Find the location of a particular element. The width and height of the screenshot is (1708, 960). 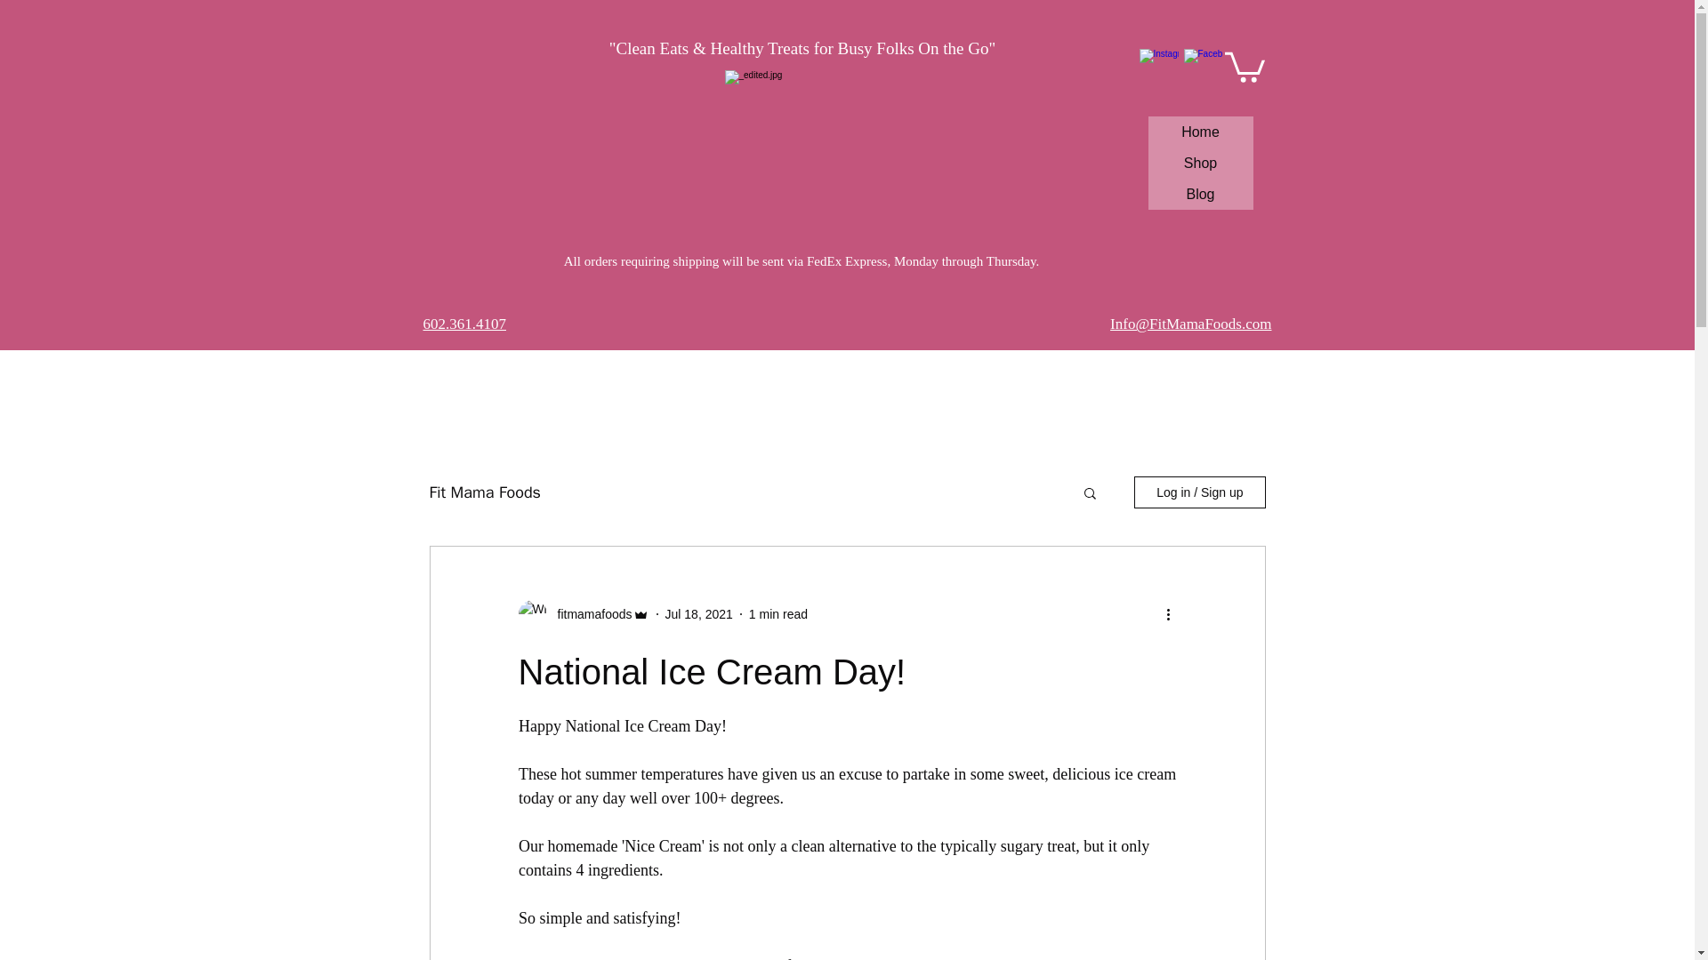

fitmamafoods is located at coordinates (589, 615).